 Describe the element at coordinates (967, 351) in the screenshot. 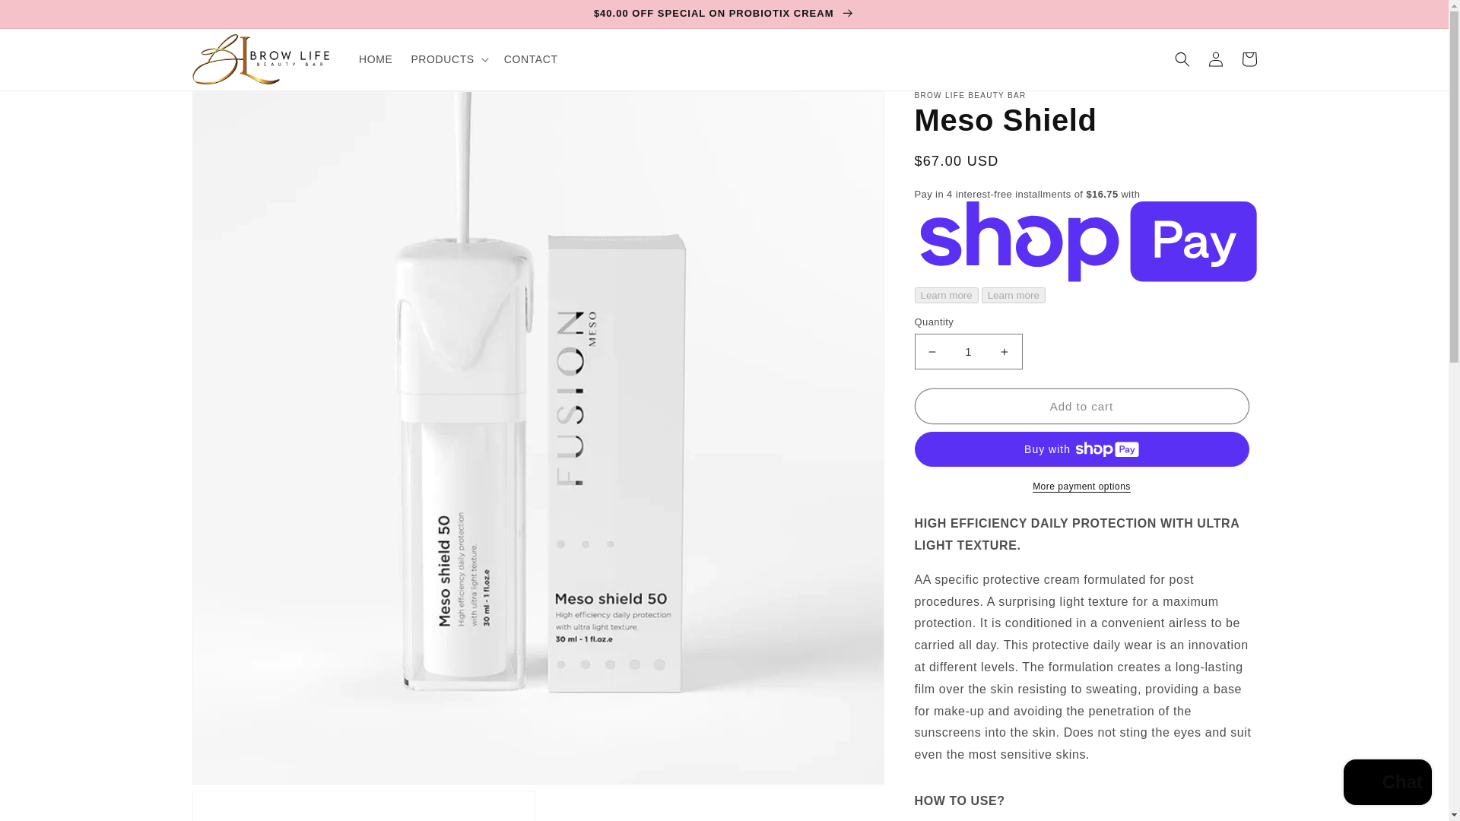

I see `1` at that location.